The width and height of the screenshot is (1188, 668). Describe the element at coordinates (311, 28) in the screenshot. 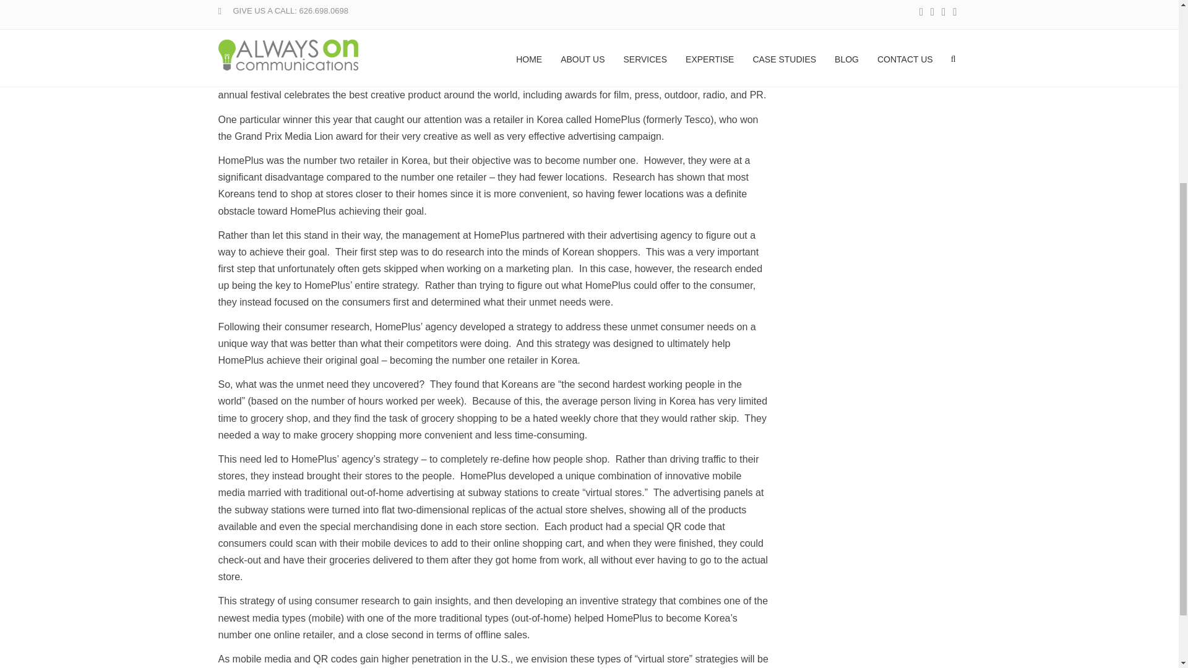

I see `HomePlus Virtual Store` at that location.